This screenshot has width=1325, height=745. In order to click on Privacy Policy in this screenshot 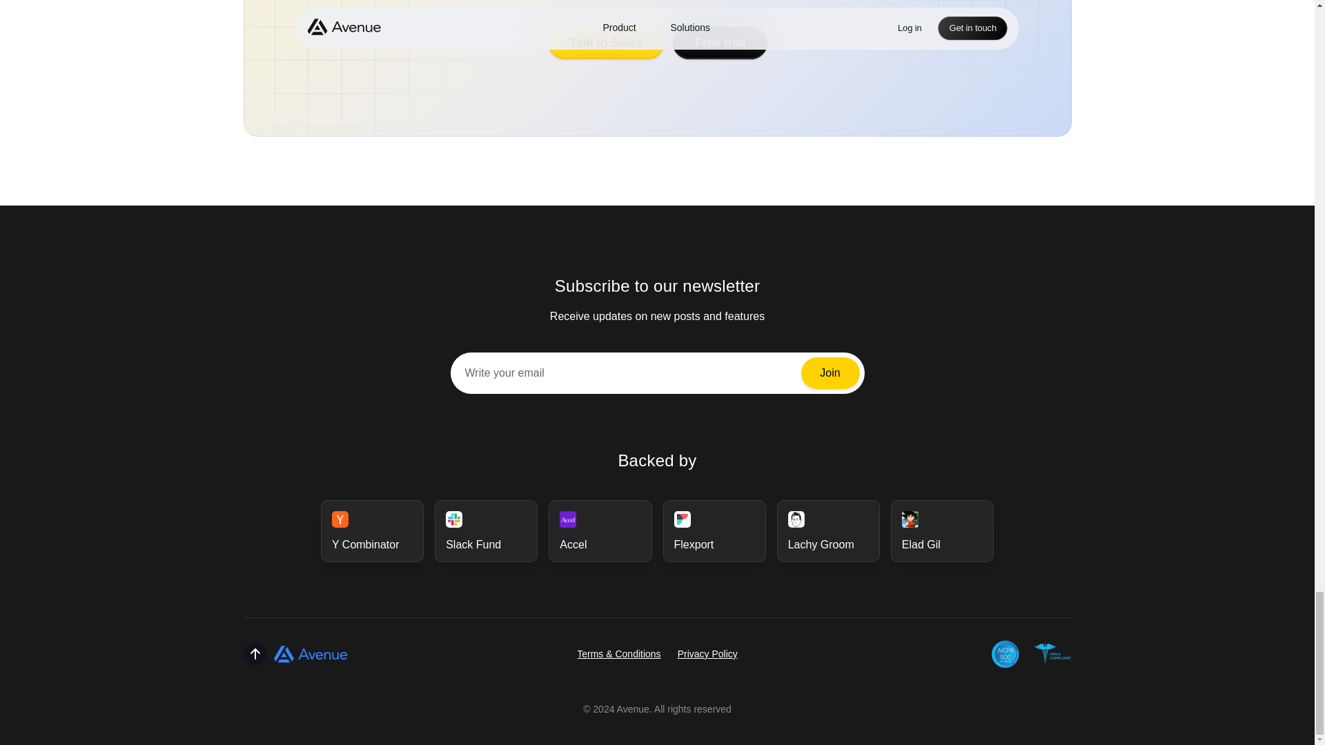, I will do `click(707, 653)`.